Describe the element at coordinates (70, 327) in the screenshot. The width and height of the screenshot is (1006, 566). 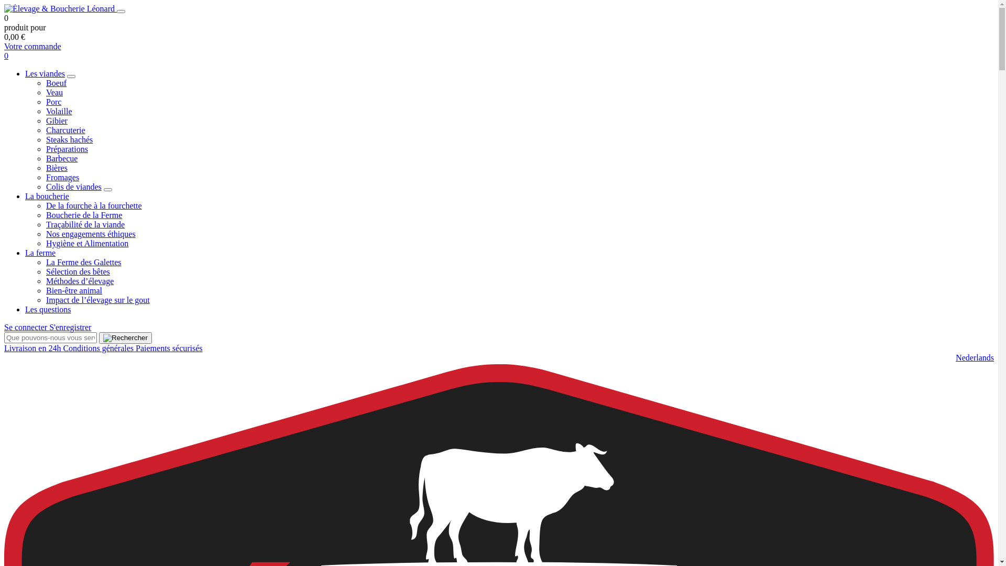
I see `S'enregistrer` at that location.